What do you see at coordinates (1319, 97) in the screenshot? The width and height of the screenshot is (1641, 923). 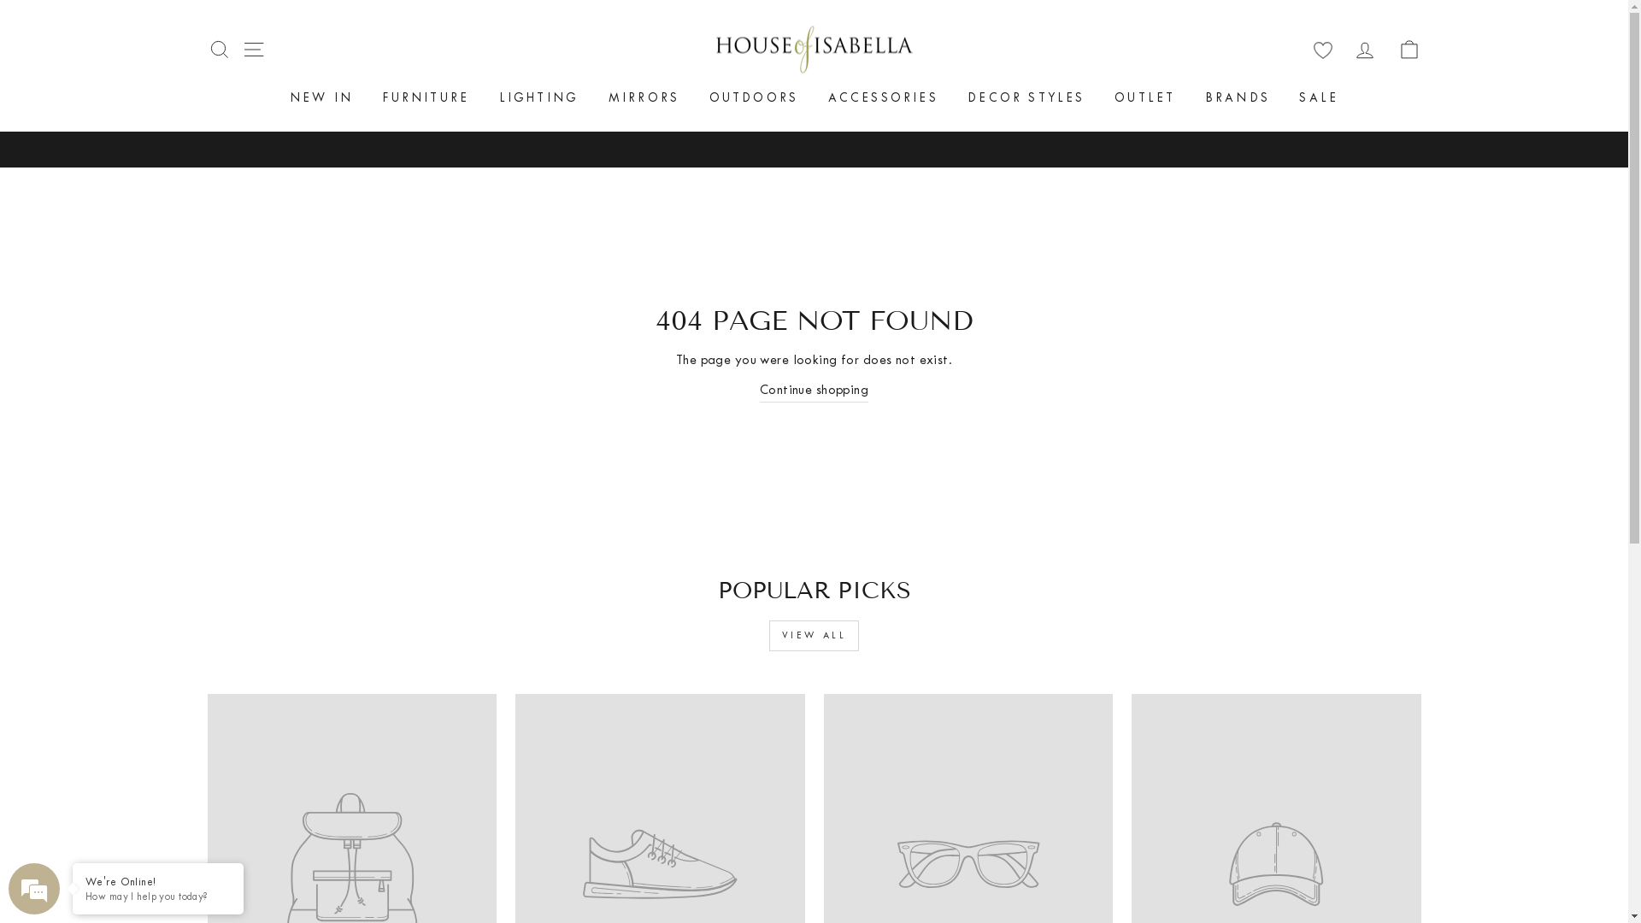 I see `SALE` at bounding box center [1319, 97].